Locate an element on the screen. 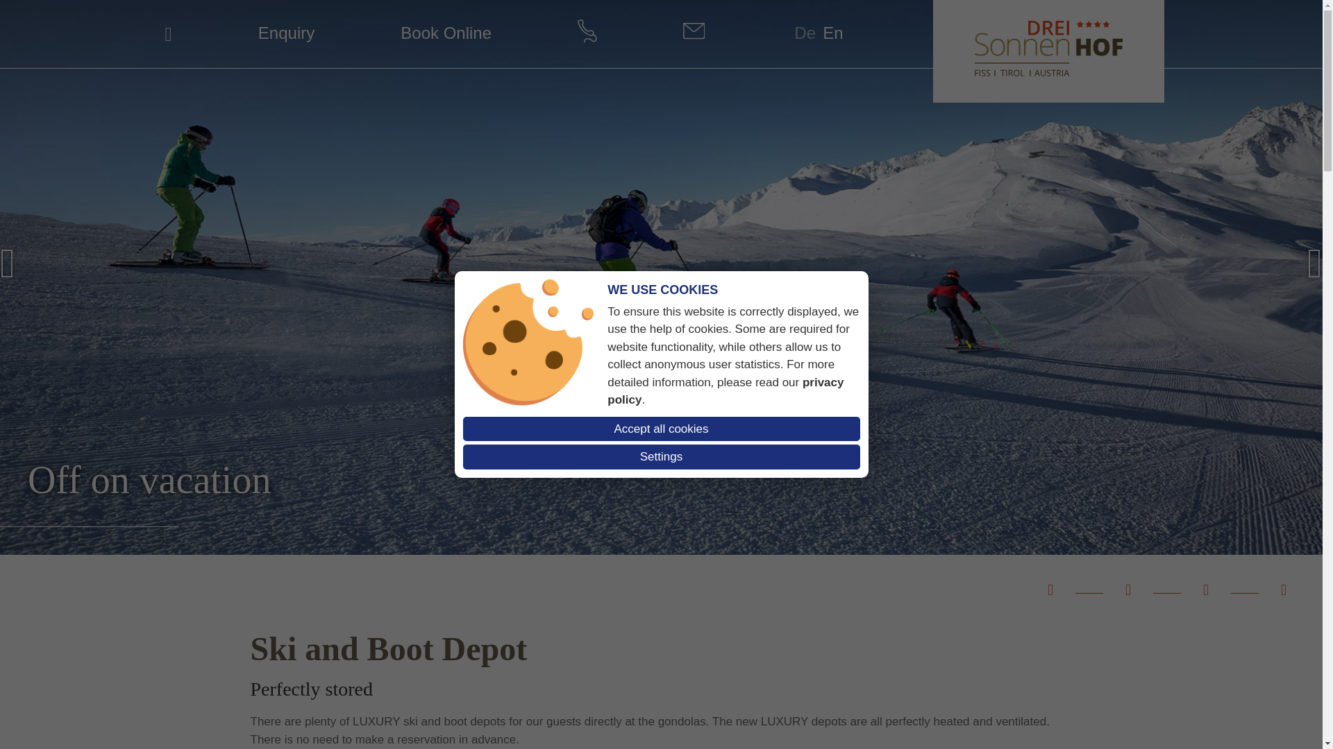 Image resolution: width=1333 pixels, height=749 pixels. De is located at coordinates (805, 32).